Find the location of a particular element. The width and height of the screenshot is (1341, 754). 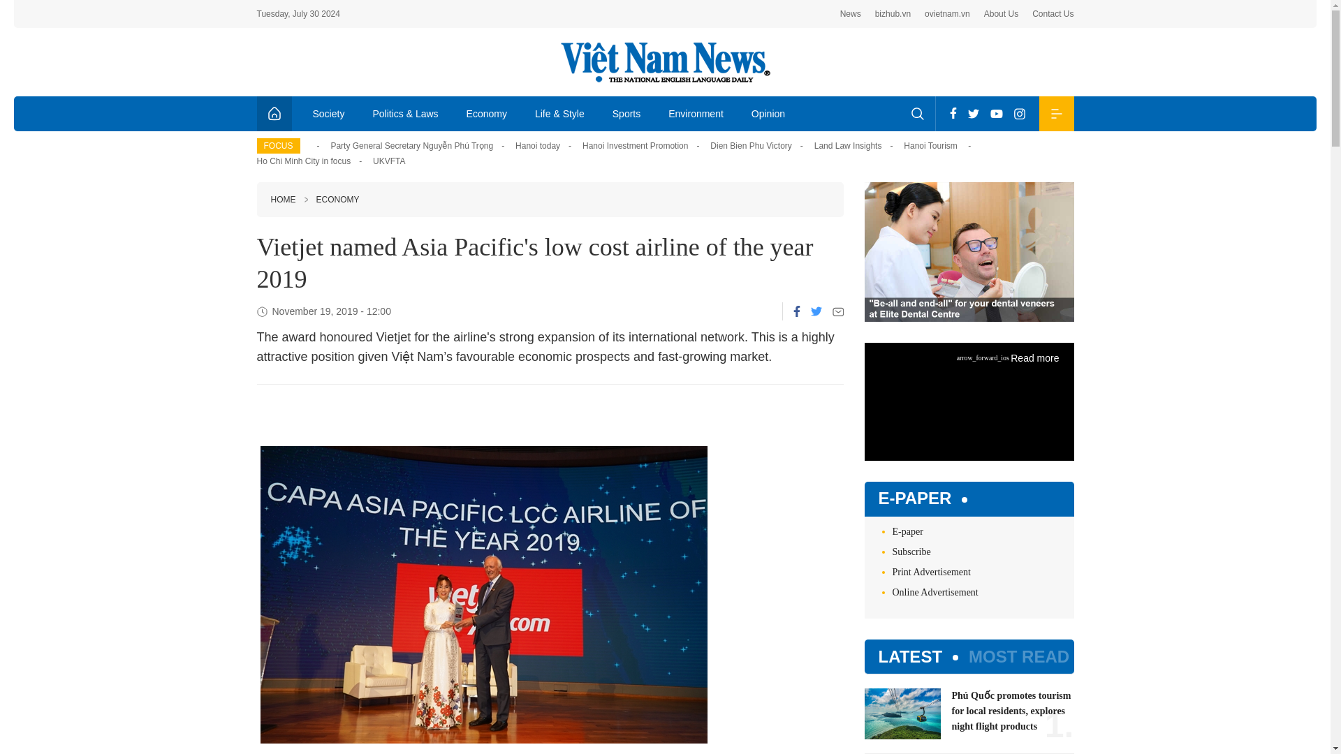

Contact Us is located at coordinates (1053, 14).